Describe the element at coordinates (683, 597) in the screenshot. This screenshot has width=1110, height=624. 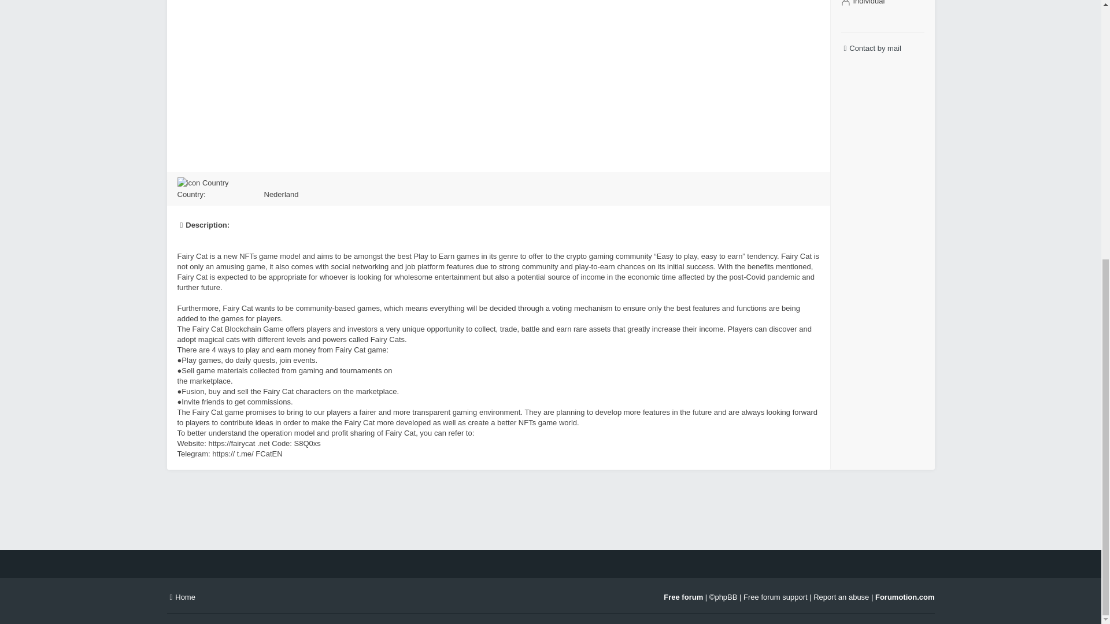
I see `Free forum` at that location.